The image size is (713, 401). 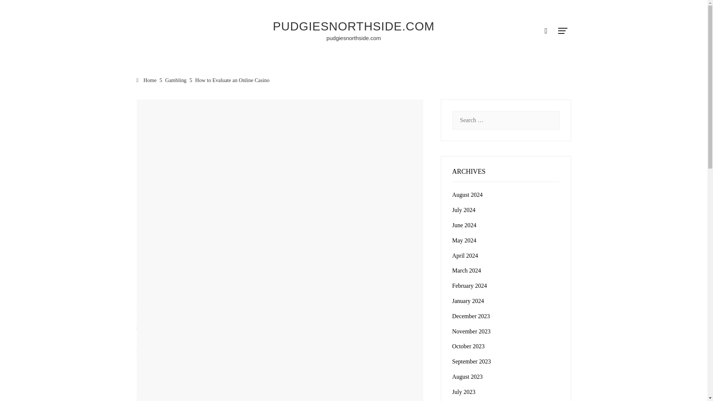 What do you see at coordinates (17, 9) in the screenshot?
I see `Search` at bounding box center [17, 9].